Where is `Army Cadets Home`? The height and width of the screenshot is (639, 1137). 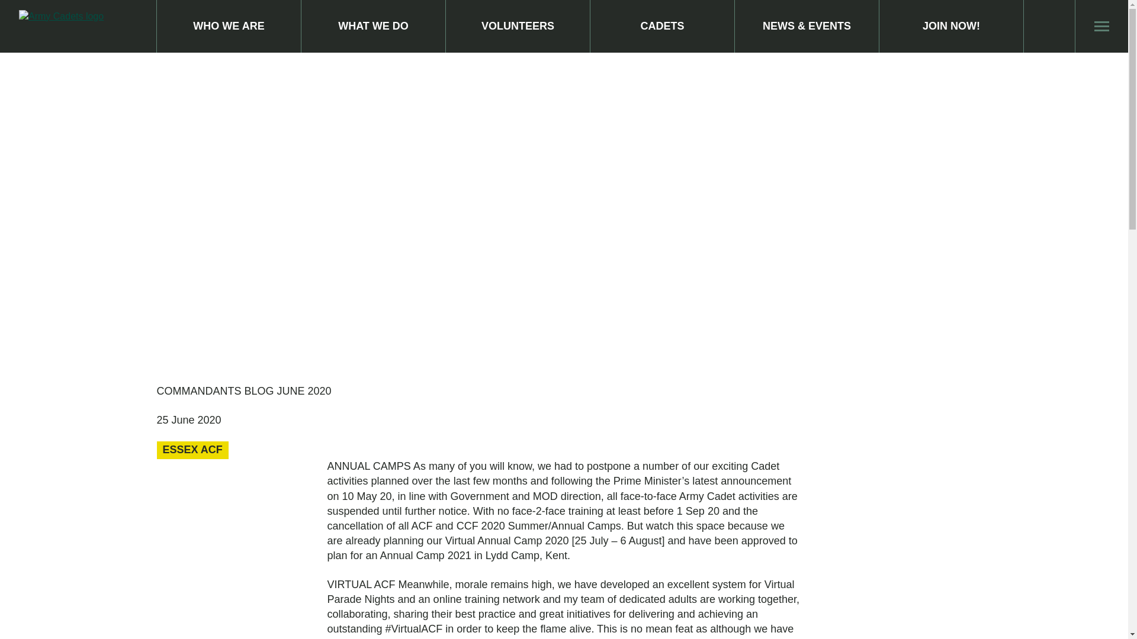
Army Cadets Home is located at coordinates (78, 27).